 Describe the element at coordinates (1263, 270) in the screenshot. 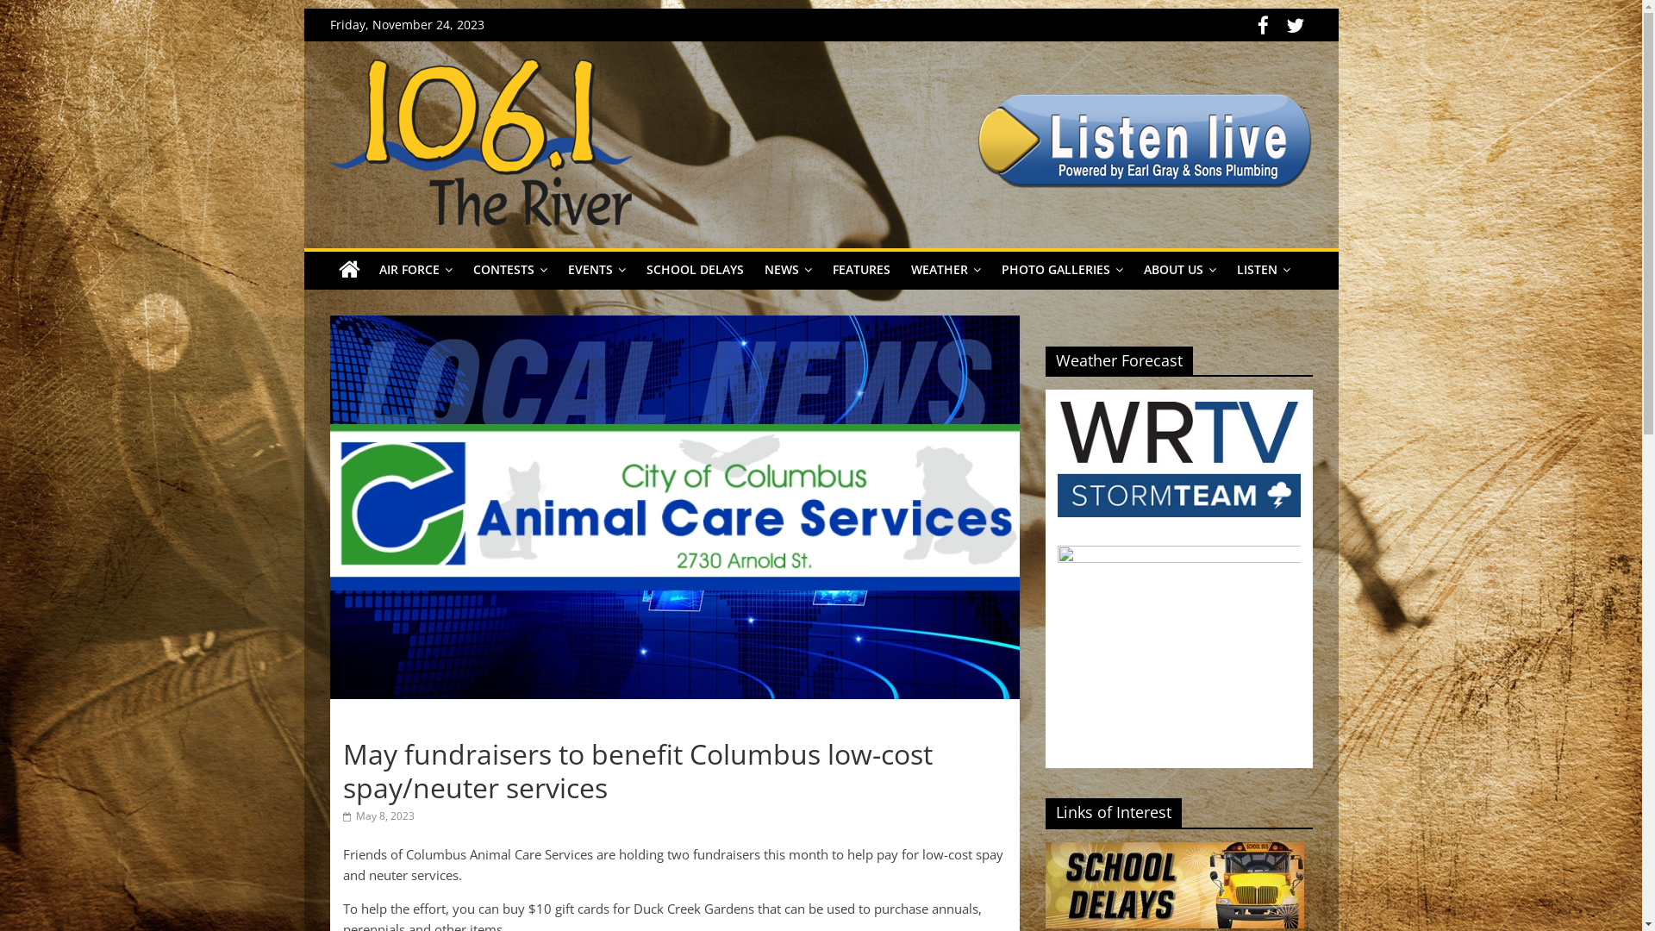

I see `LISTEN` at that location.